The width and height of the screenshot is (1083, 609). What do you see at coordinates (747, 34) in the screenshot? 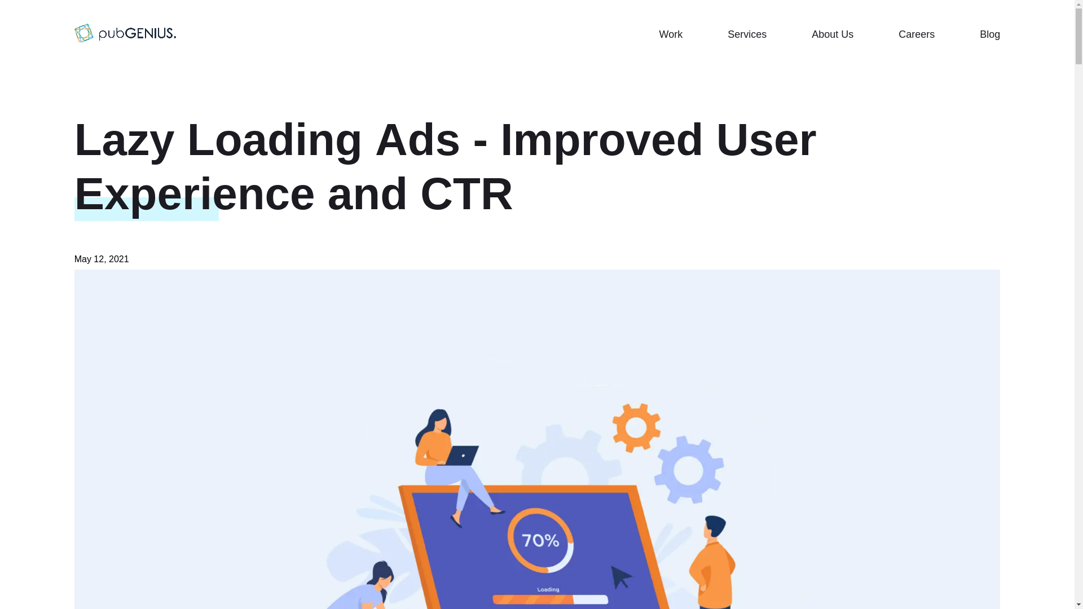
I see `Services` at bounding box center [747, 34].